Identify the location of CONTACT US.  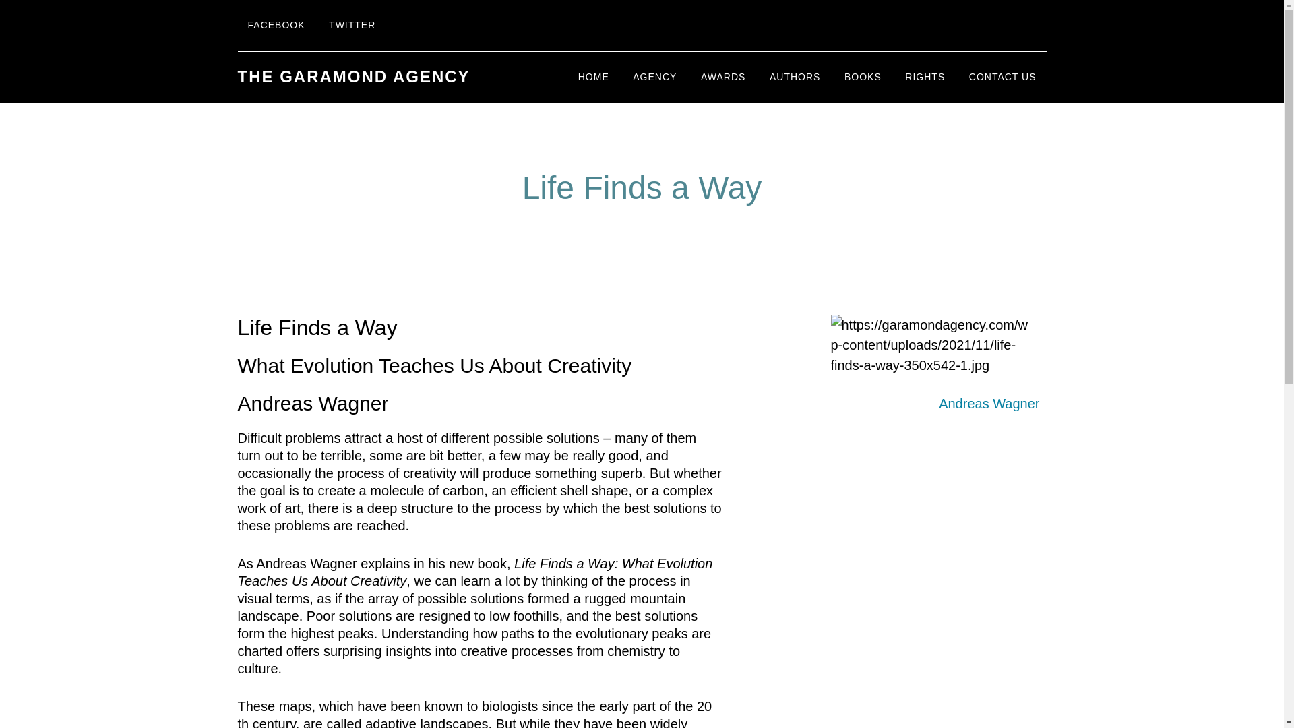
(1003, 77).